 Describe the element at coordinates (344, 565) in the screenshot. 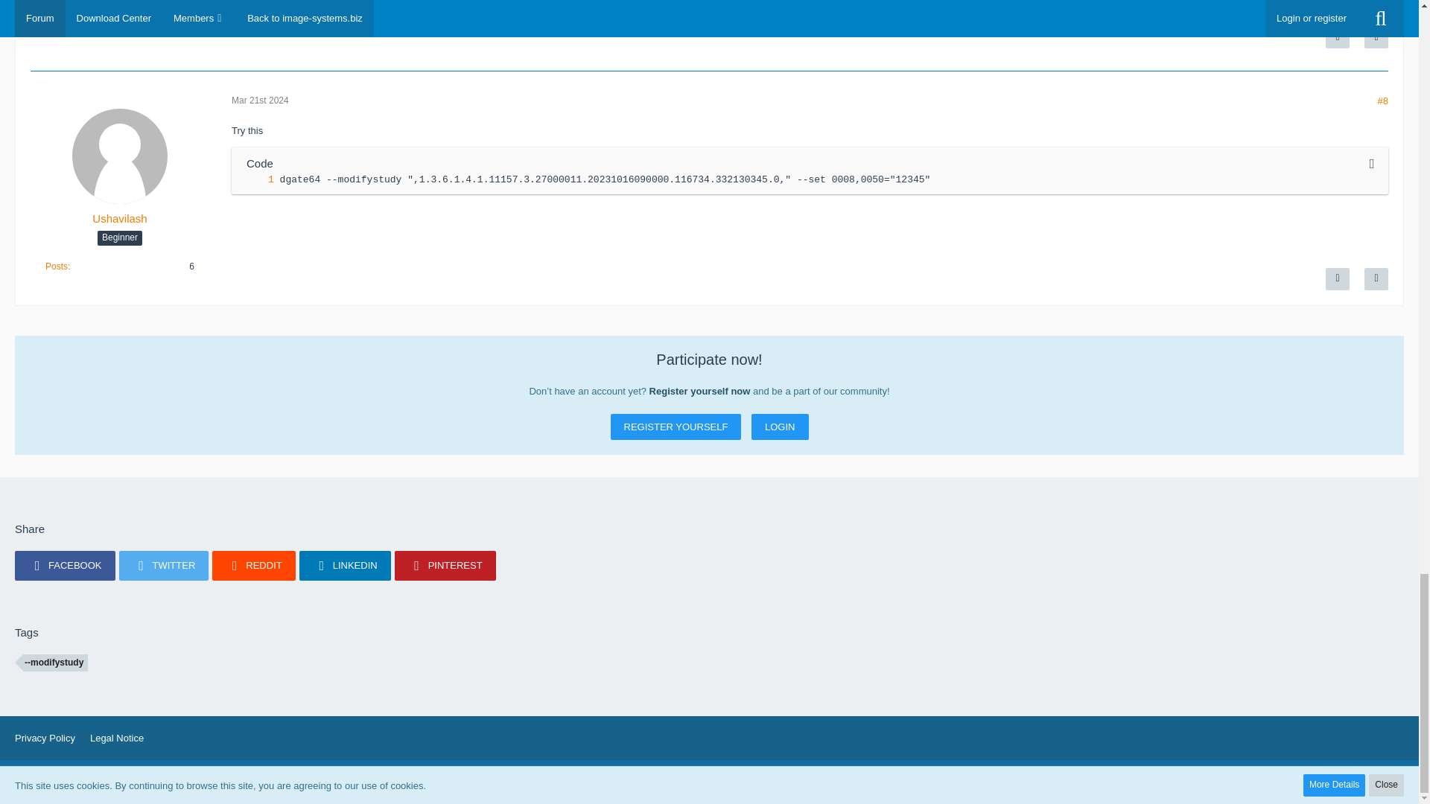

I see `LinkedIn` at that location.